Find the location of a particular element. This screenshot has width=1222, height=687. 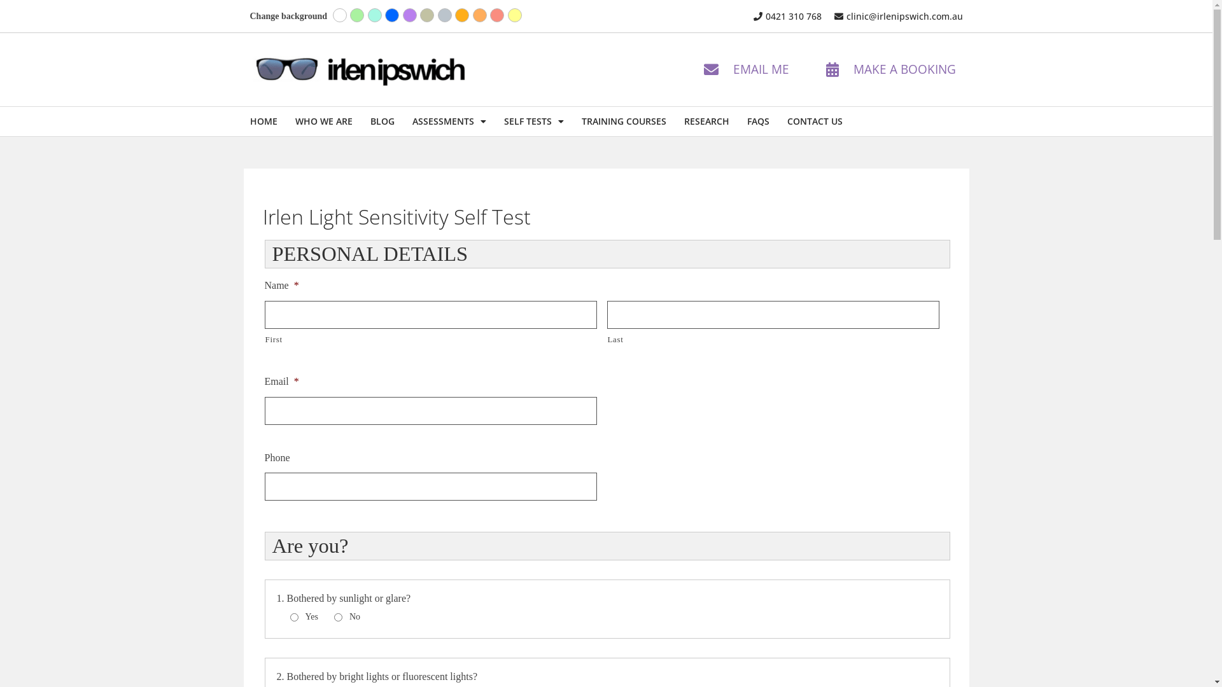

RESEARCH is located at coordinates (706, 121).